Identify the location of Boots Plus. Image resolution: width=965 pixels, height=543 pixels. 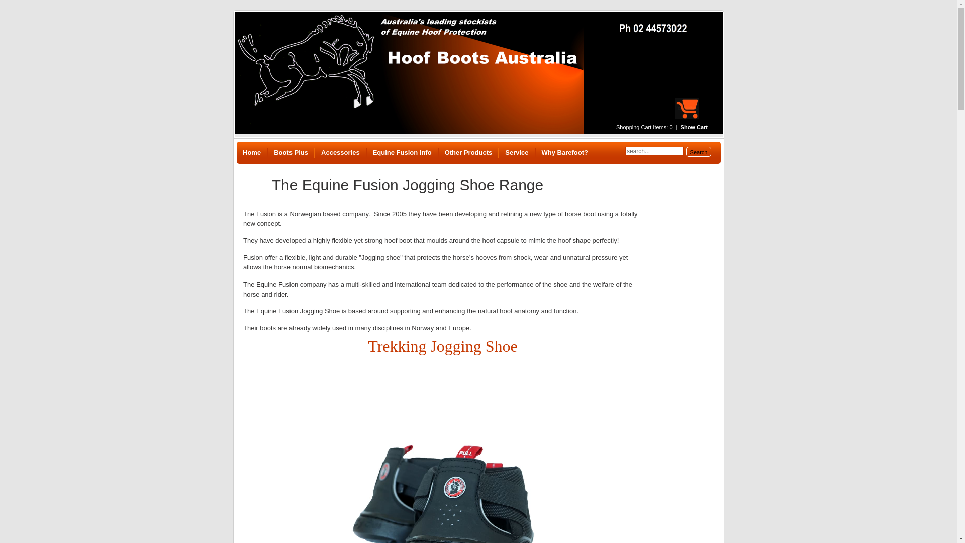
(291, 153).